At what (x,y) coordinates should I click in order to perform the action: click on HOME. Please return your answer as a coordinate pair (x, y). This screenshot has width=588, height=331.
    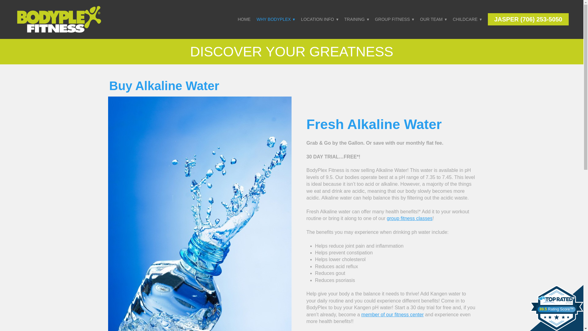
    Looking at the image, I should click on (244, 19).